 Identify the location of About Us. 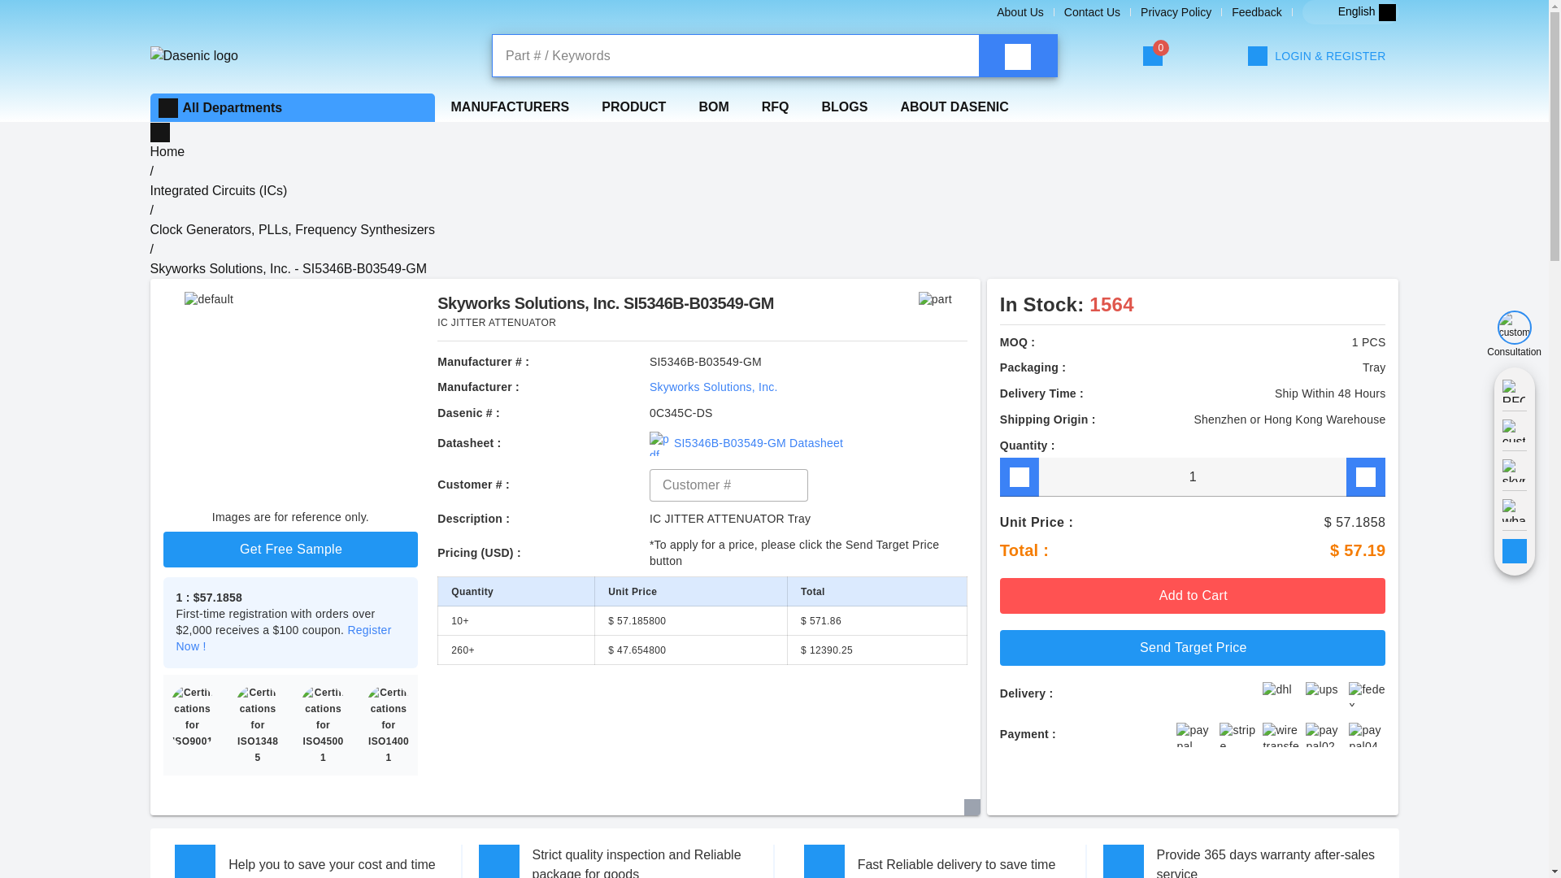
(1020, 11).